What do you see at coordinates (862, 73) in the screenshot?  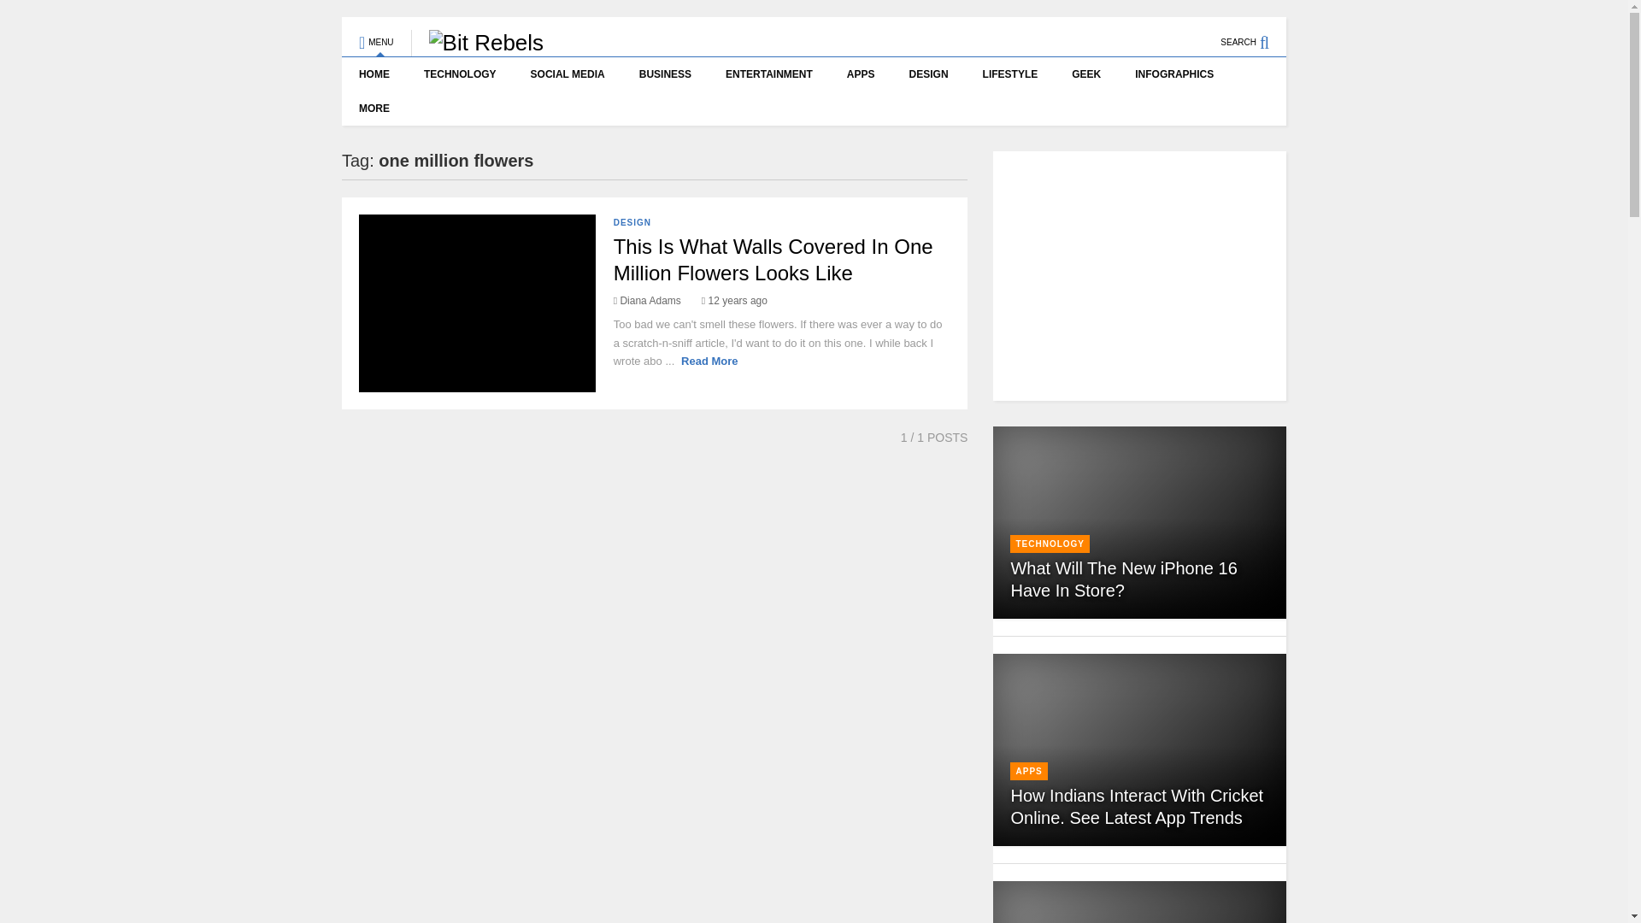 I see `APPS` at bounding box center [862, 73].